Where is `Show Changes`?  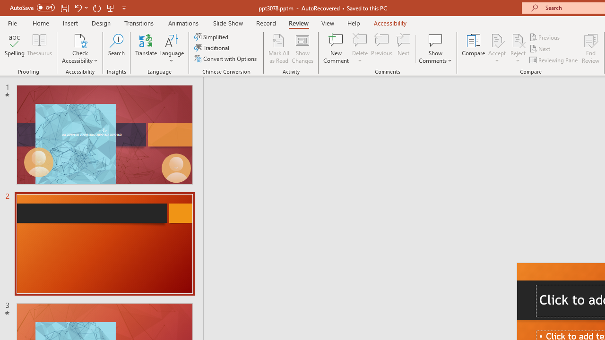
Show Changes is located at coordinates (302, 48).